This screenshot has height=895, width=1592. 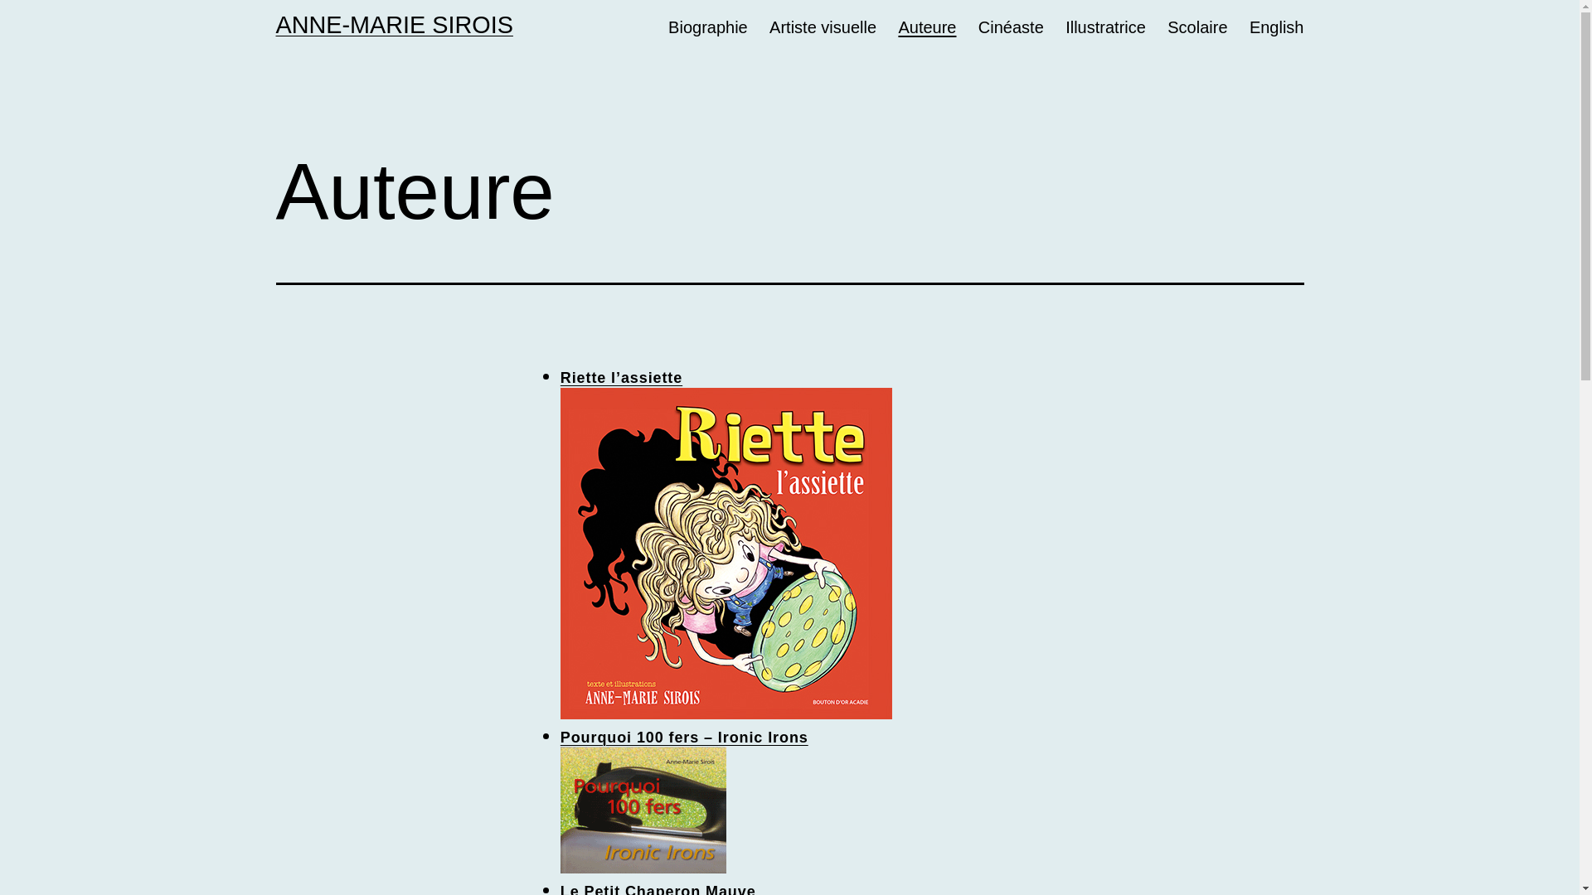 I want to click on Pourquoi 100 fers - Ironic Irons, so click(x=643, y=809).